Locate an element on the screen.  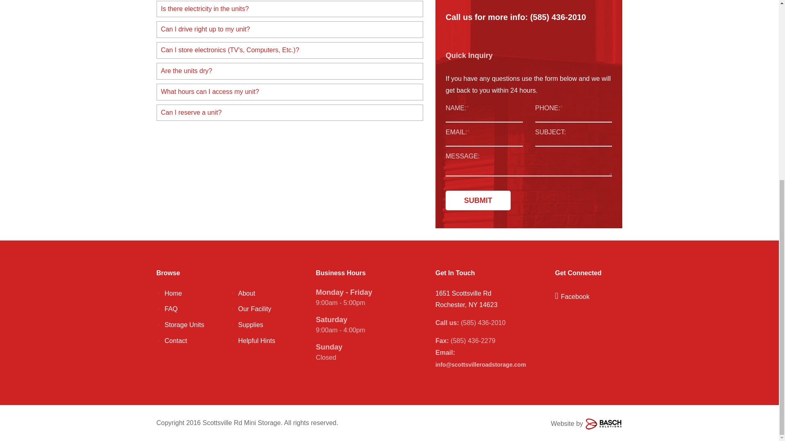
Are the units dry? is located at coordinates (290, 71).